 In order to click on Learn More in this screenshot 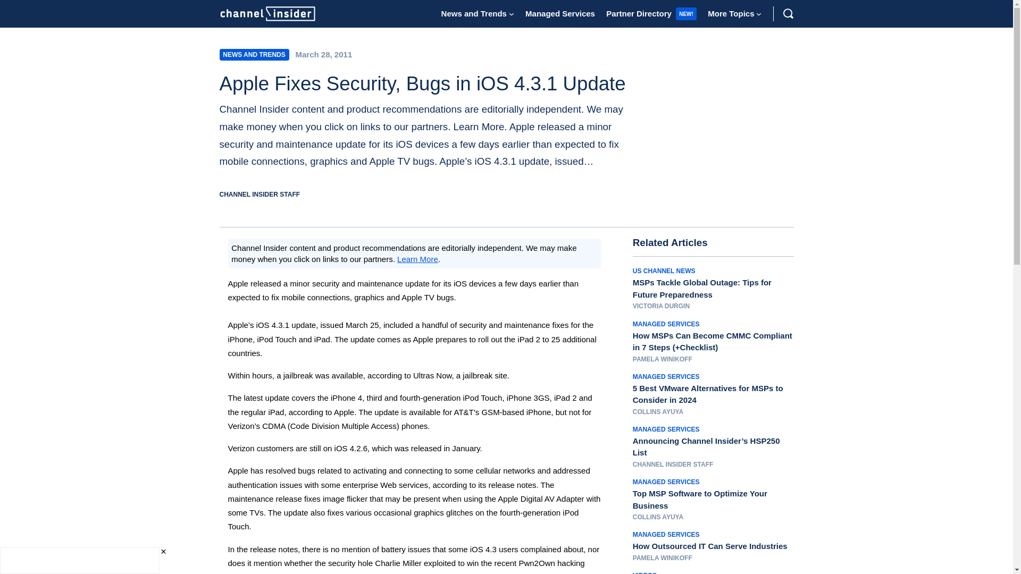, I will do `click(417, 259)`.